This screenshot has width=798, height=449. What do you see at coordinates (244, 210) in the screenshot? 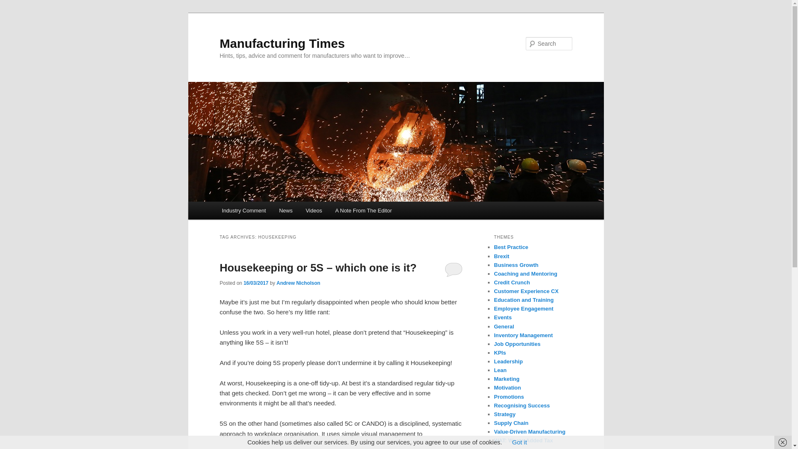
I see `Industry Comment` at bounding box center [244, 210].